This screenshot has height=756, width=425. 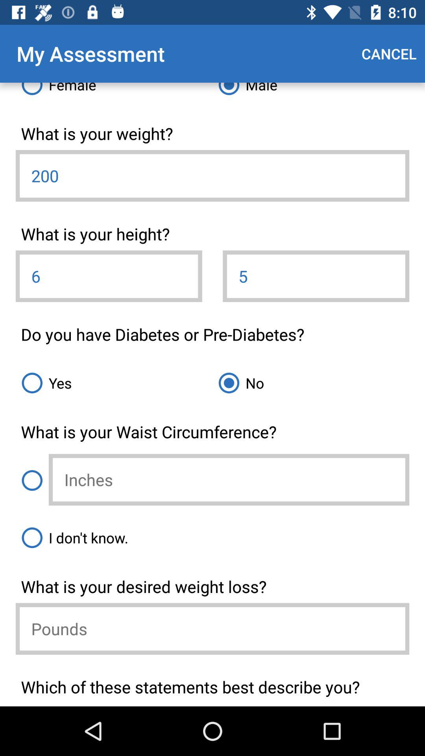 I want to click on launch the item above what is your item, so click(x=114, y=383).